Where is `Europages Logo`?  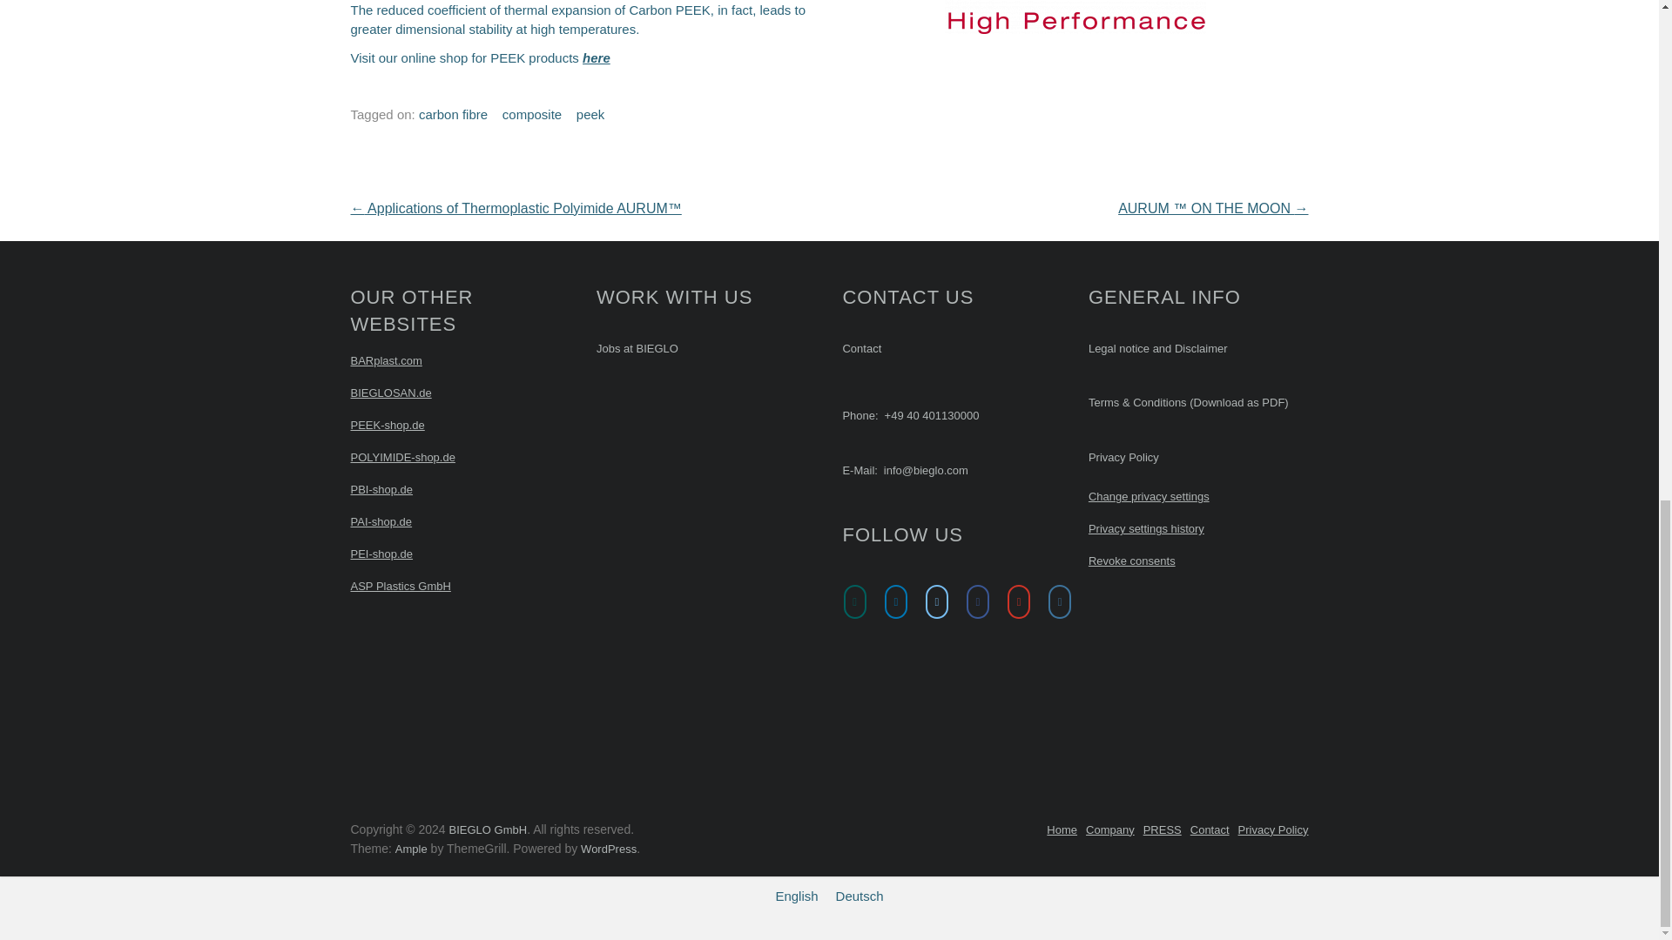 Europages Logo is located at coordinates (1014, 693).